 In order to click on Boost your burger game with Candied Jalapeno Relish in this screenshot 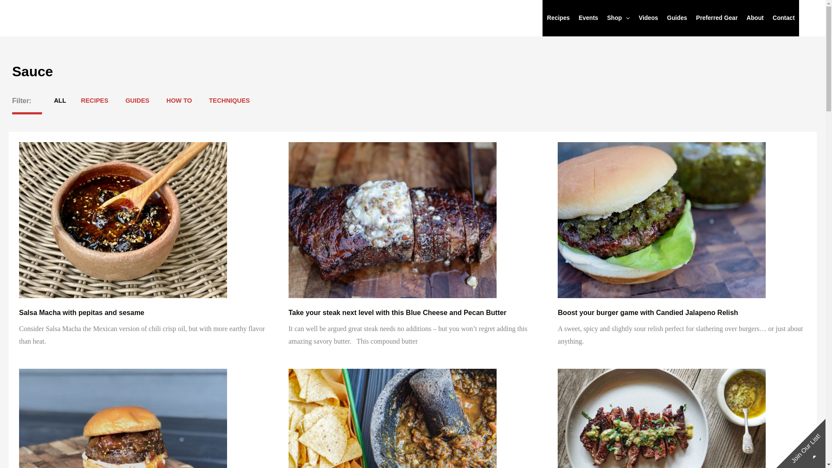, I will do `click(647, 312)`.